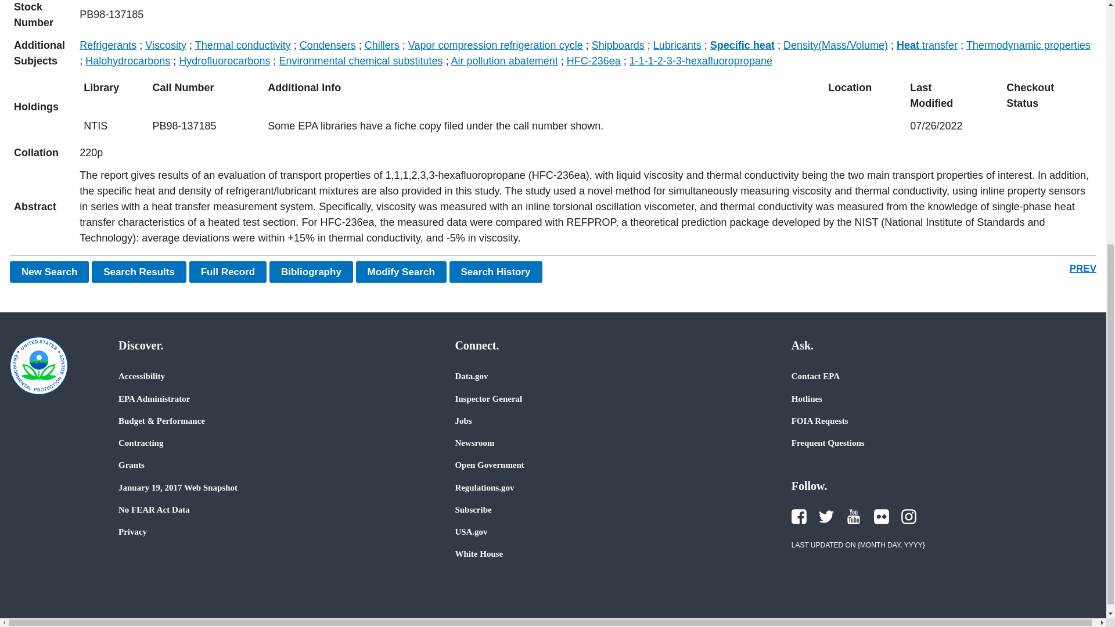  What do you see at coordinates (594, 60) in the screenshot?
I see `HFC-236ea` at bounding box center [594, 60].